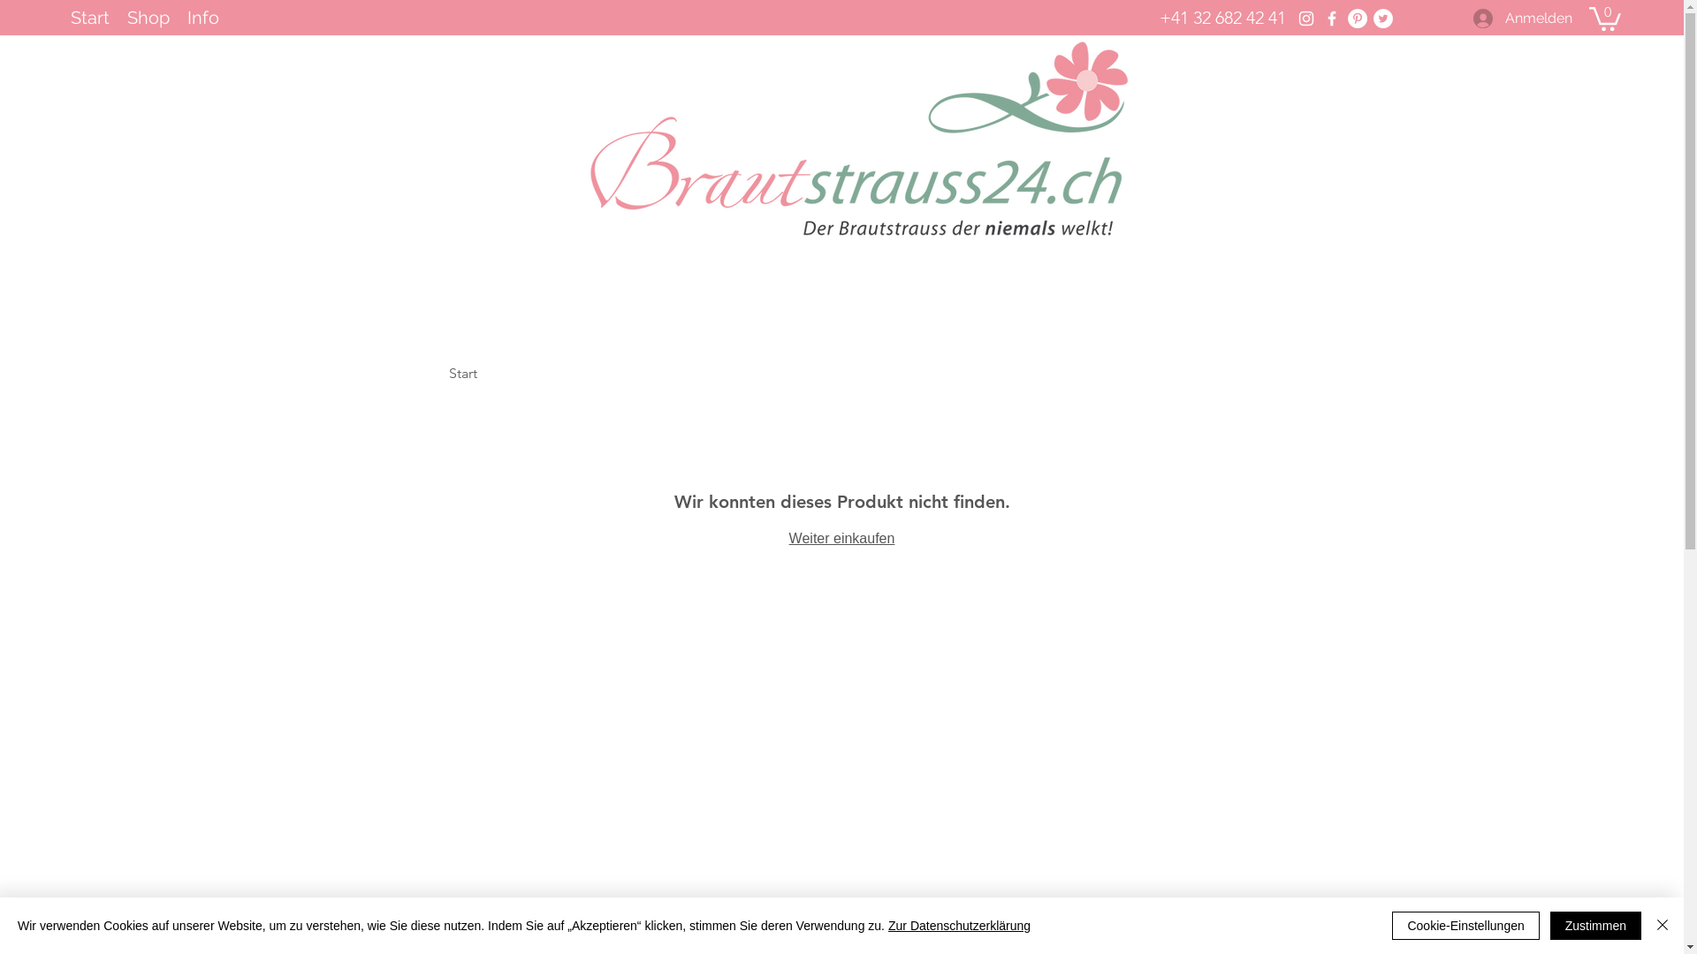 The width and height of the screenshot is (1697, 954). I want to click on Cookie-Einstellungen, so click(1465, 926).